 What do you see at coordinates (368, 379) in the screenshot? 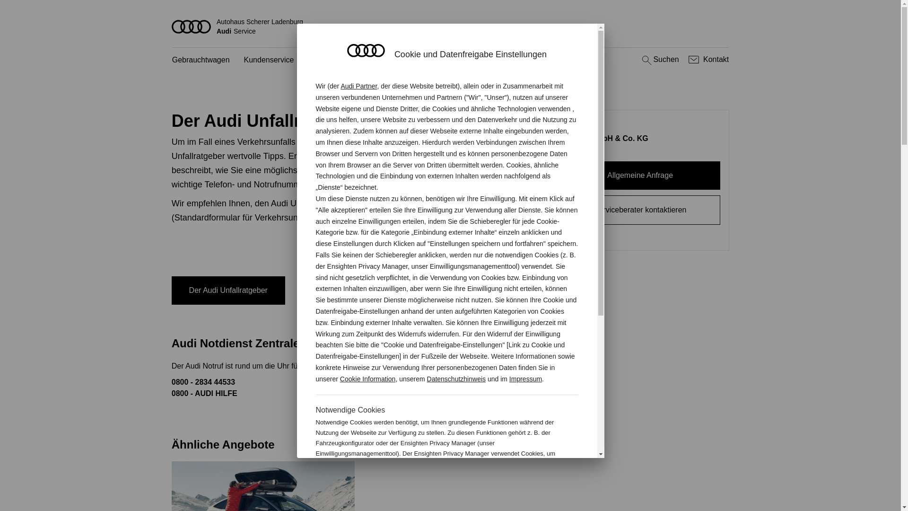
I see `Cookie Information` at bounding box center [368, 379].